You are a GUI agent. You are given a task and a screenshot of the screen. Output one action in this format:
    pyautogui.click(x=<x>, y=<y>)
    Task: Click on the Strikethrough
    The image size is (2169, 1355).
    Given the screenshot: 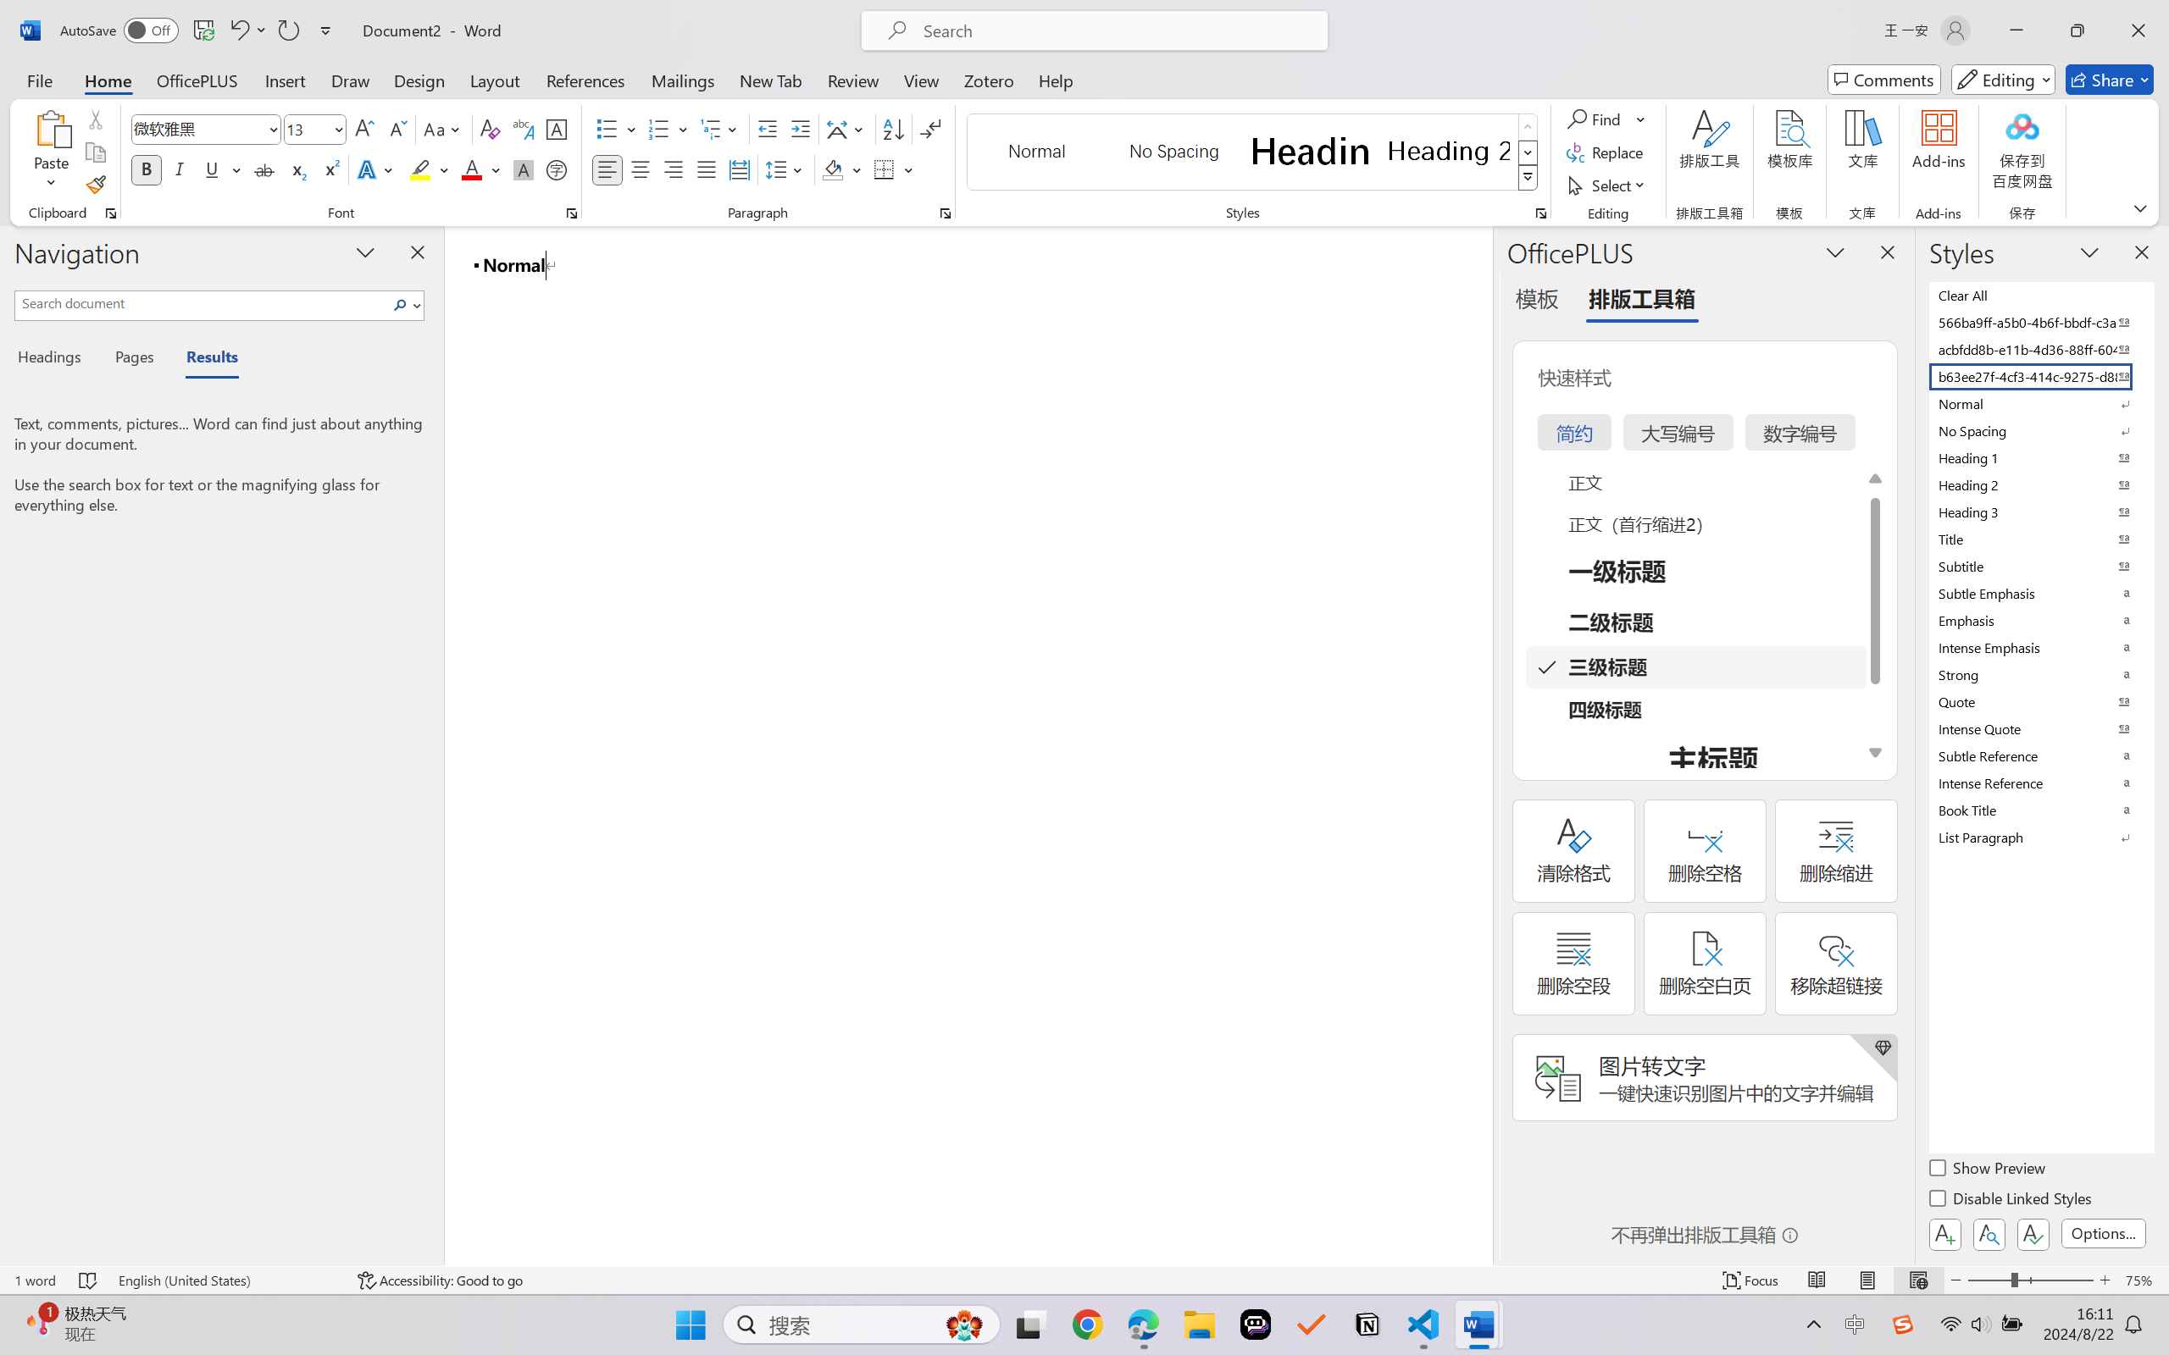 What is the action you would take?
    pyautogui.click(x=264, y=169)
    